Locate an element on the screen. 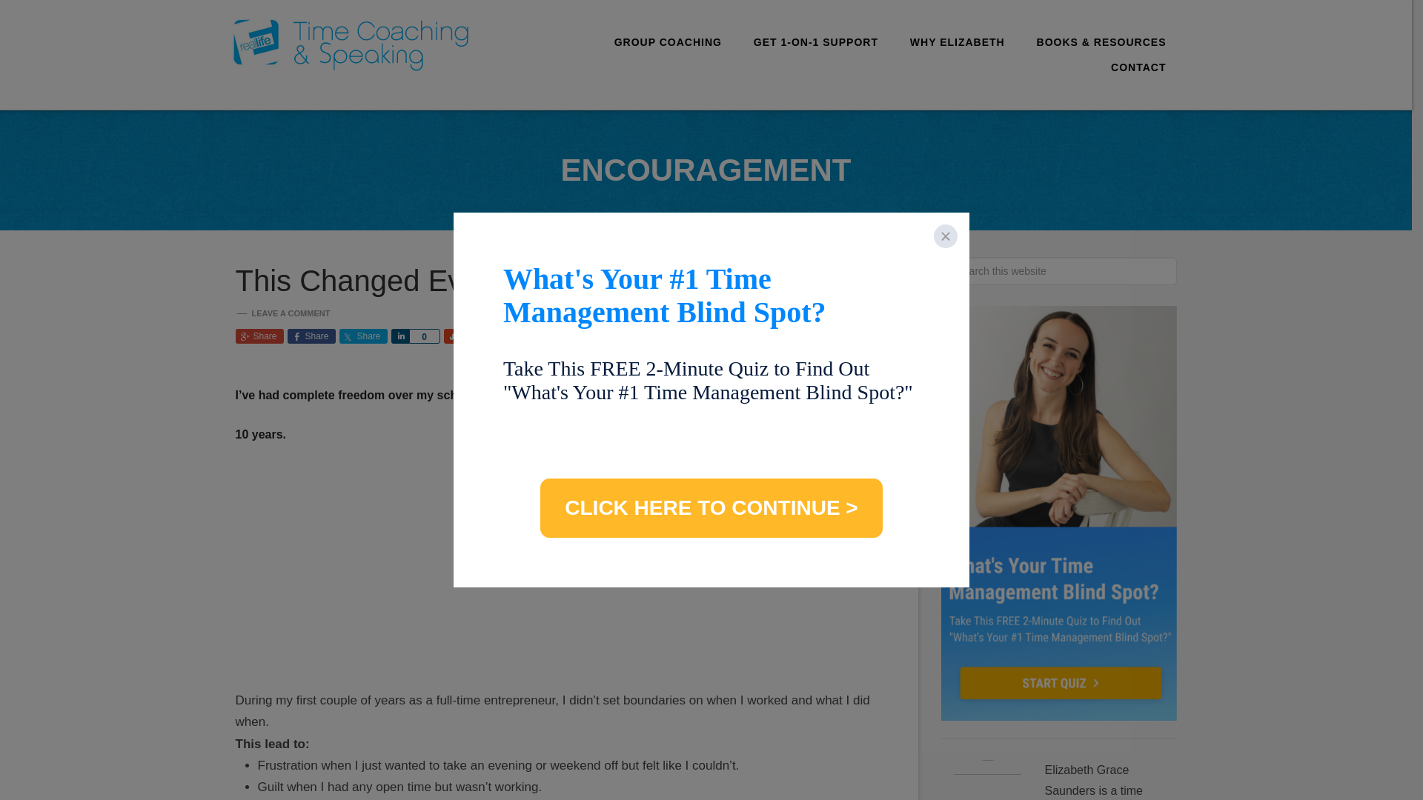 The image size is (1423, 800). 0 is located at coordinates (424, 336).